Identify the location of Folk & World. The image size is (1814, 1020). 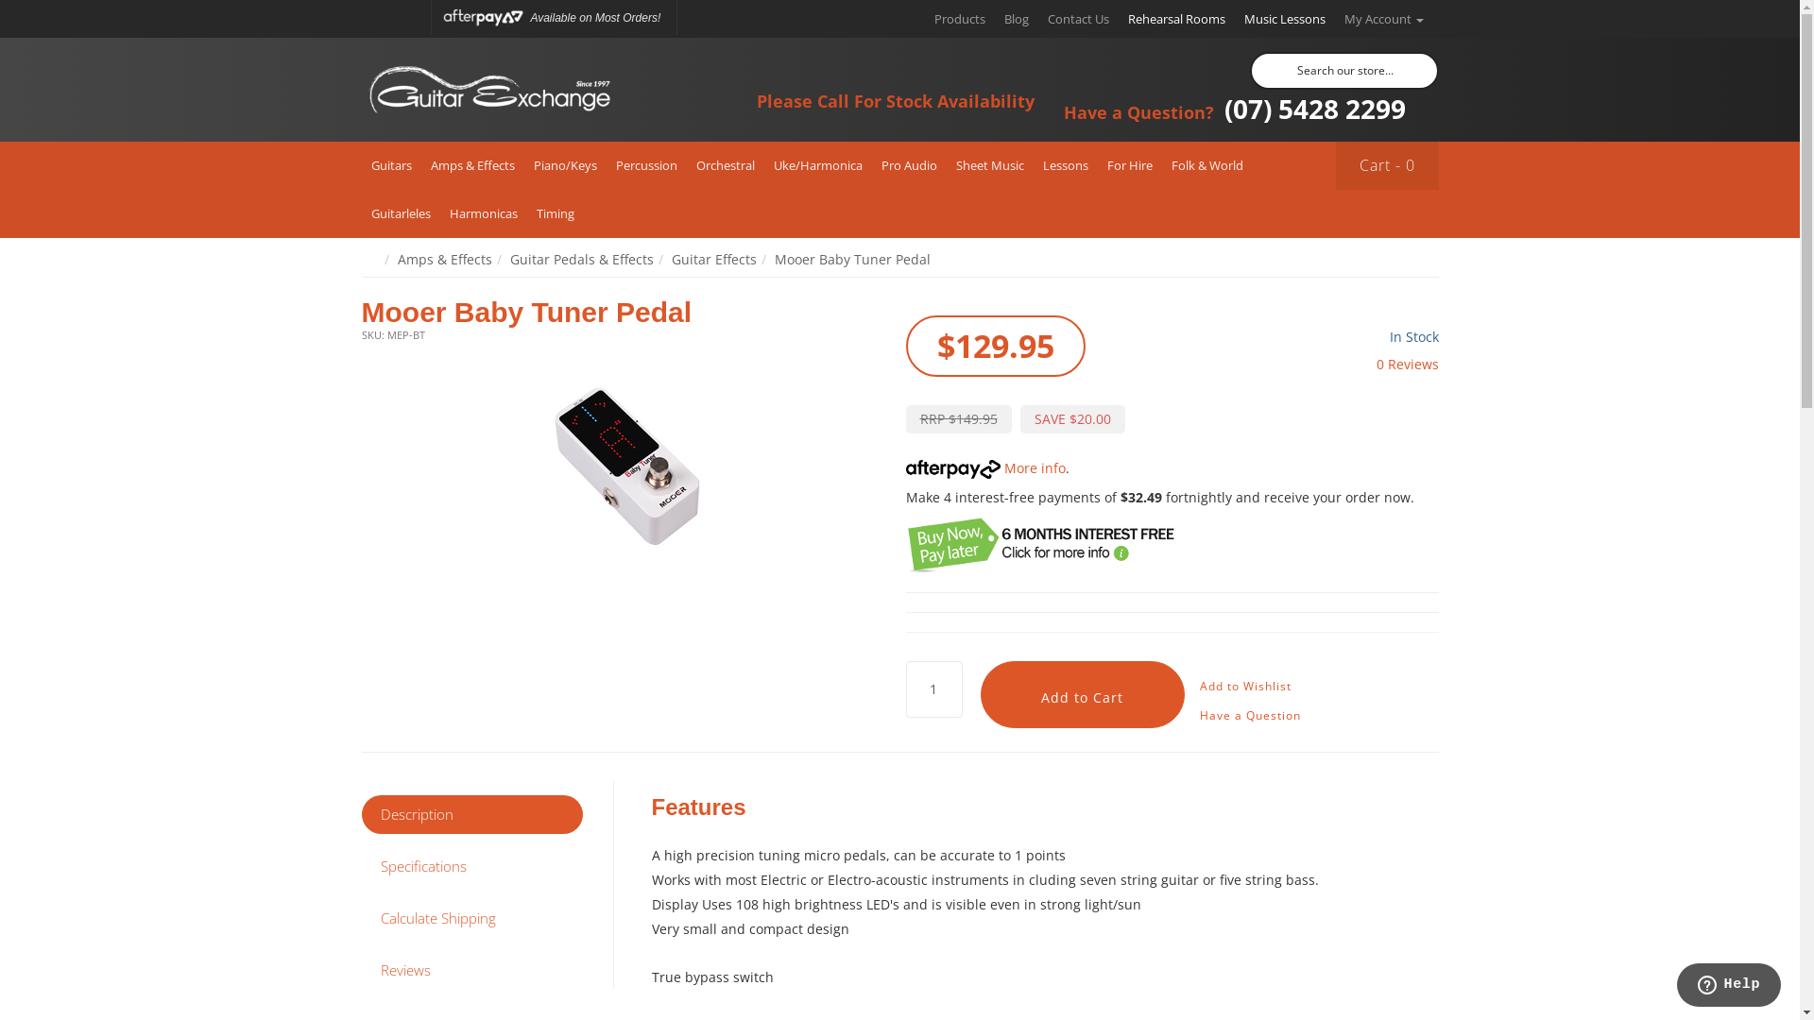
(1207, 166).